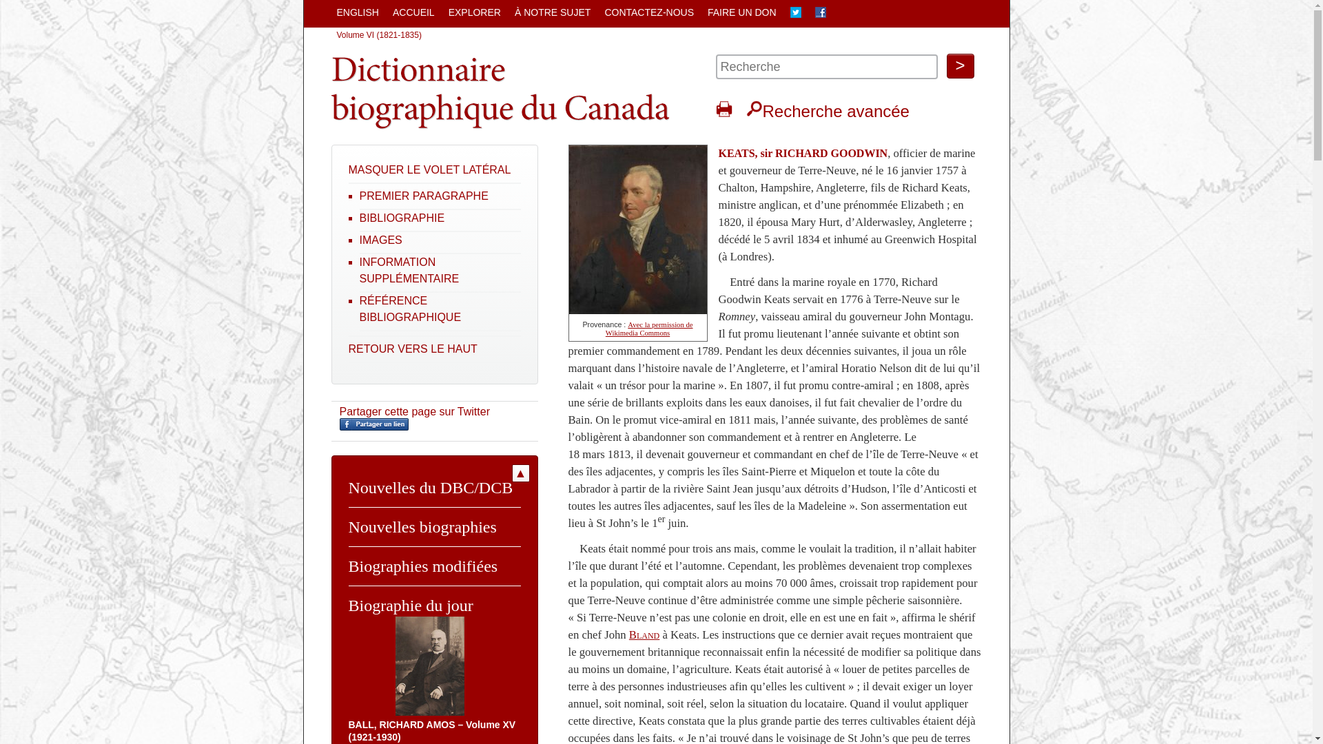  Describe the element at coordinates (431, 488) in the screenshot. I see `Nouvelles du DBC/DCB` at that location.